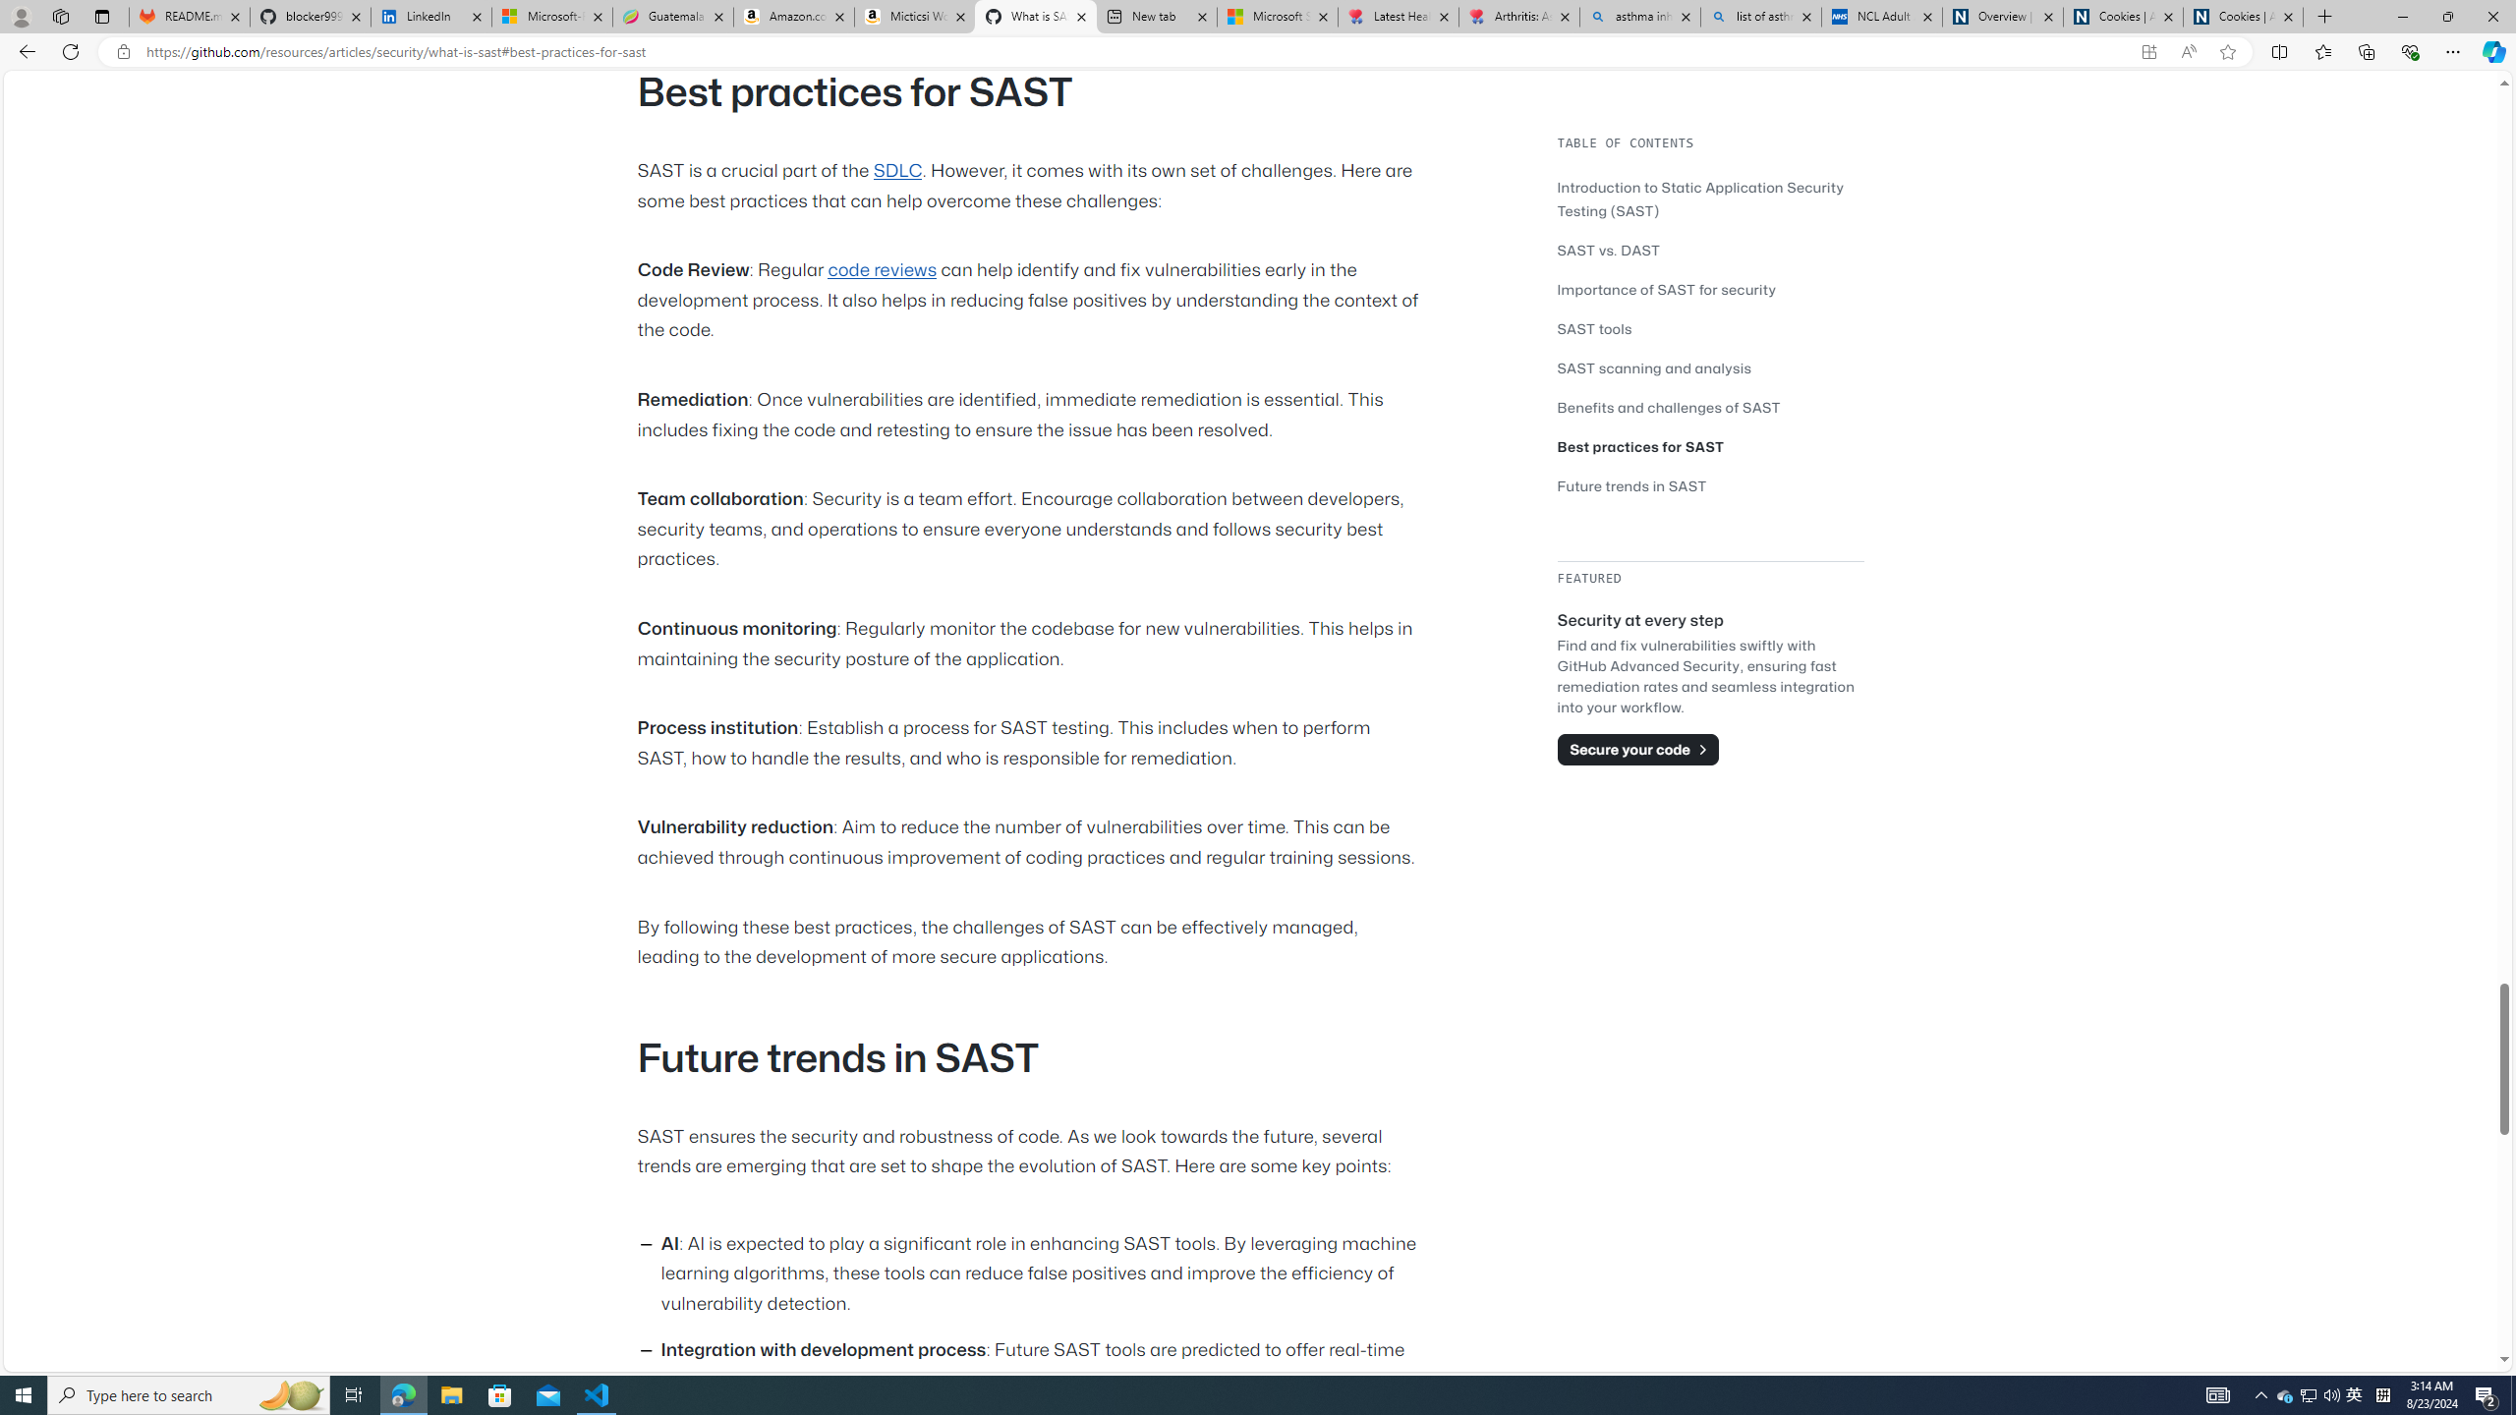 This screenshot has height=1415, width=2516. Describe the element at coordinates (1669, 407) in the screenshot. I see `Benefits and challenges of SAST` at that location.